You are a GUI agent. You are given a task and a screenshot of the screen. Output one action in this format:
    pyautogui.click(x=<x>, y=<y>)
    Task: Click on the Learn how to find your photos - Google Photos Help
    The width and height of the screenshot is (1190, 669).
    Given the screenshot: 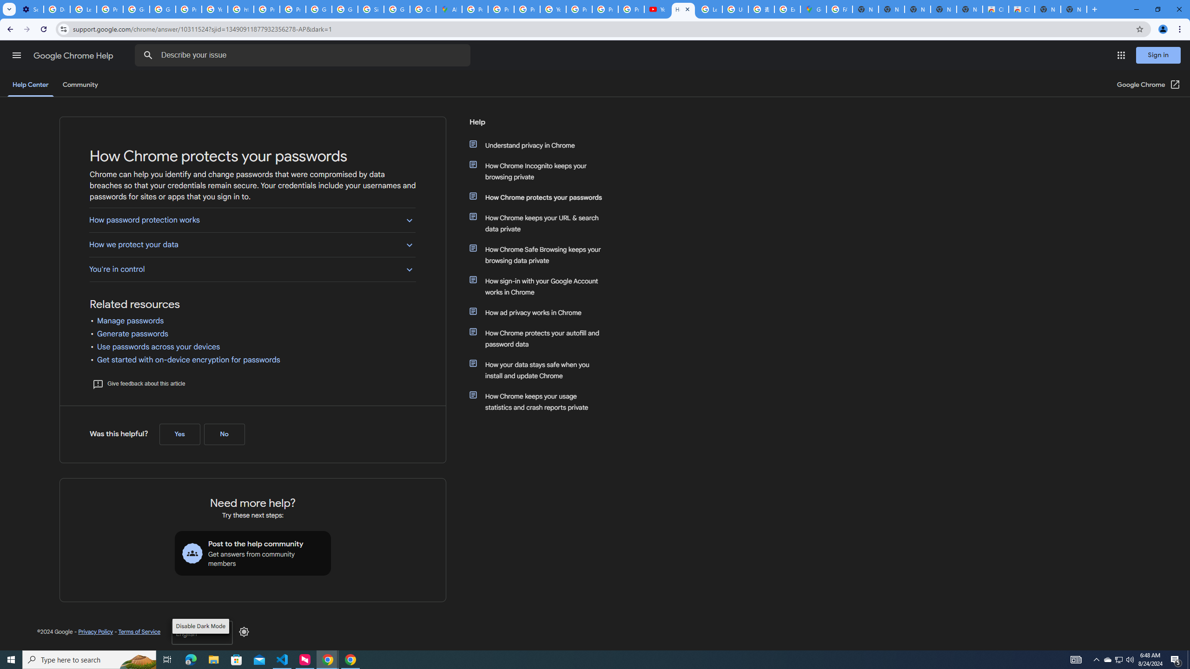 What is the action you would take?
    pyautogui.click(x=83, y=9)
    